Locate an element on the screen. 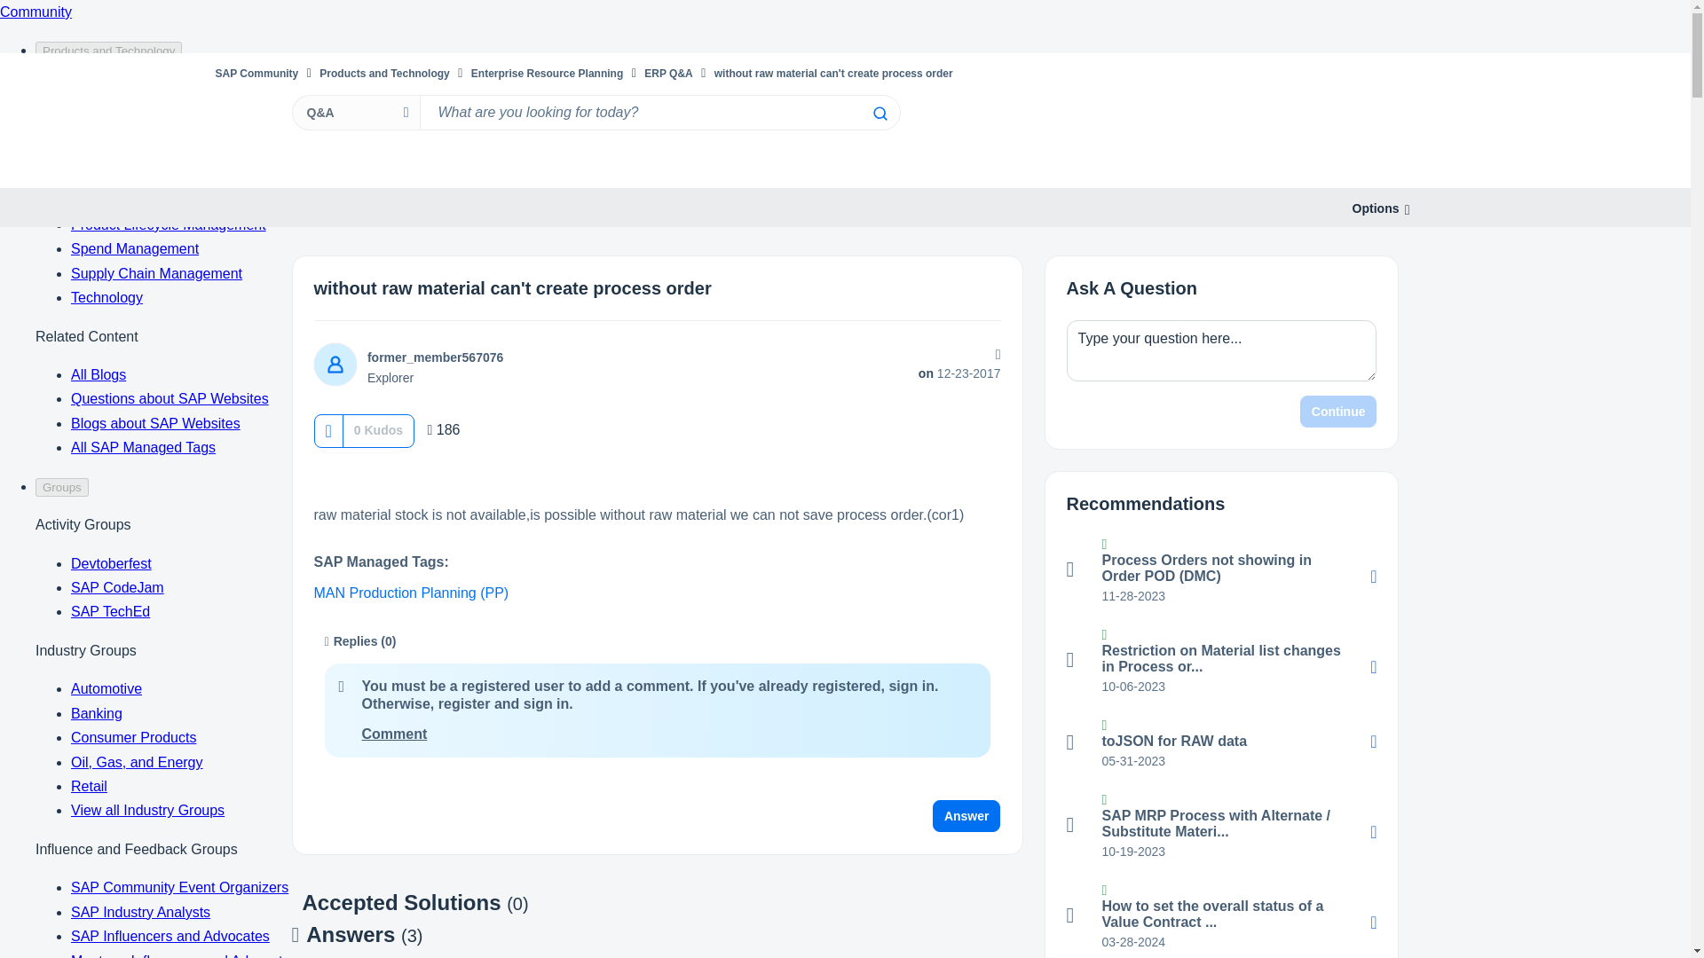  The total number of kudos this post has received. is located at coordinates (378, 429).